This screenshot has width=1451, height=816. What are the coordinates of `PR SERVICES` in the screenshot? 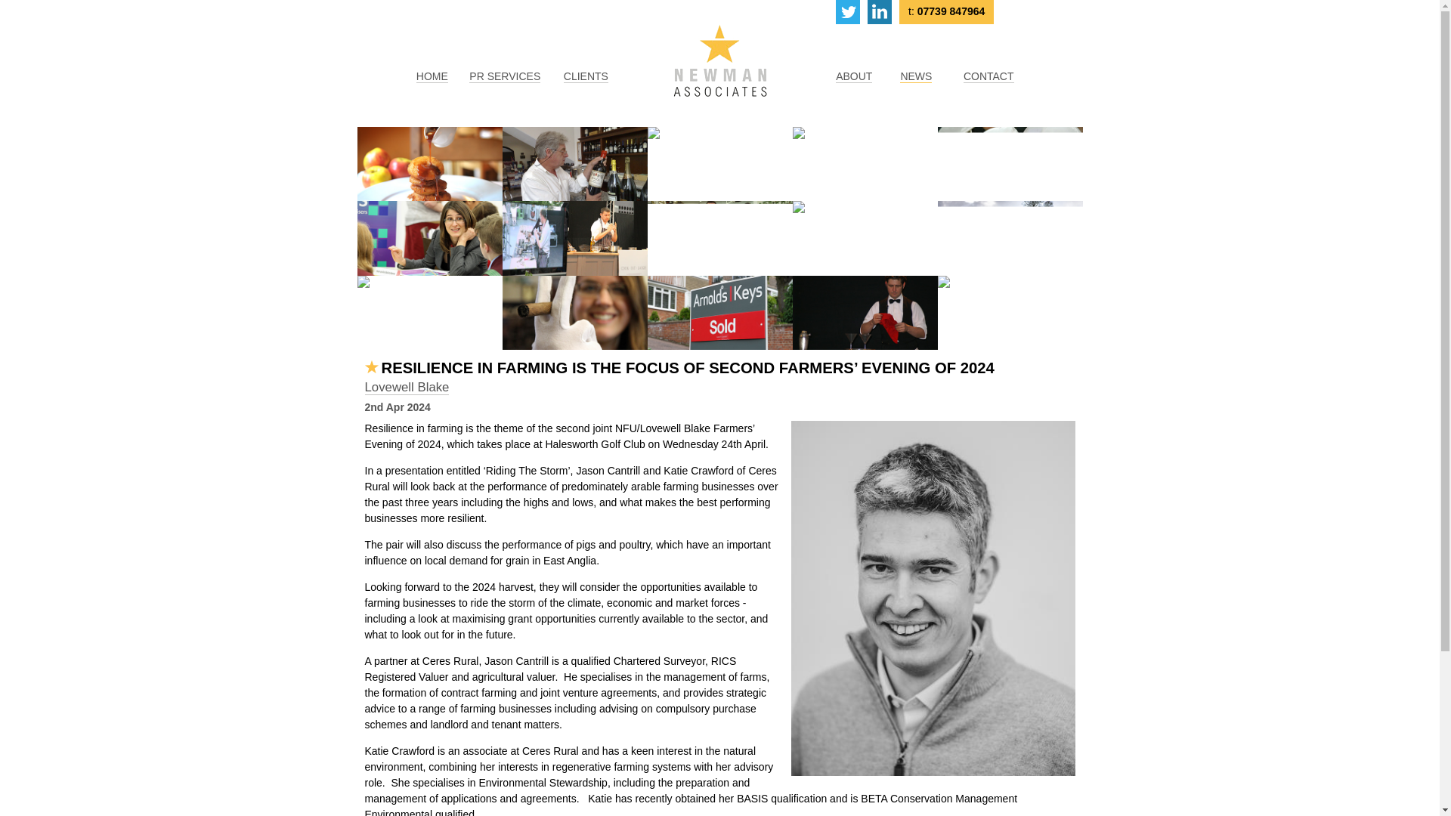 It's located at (504, 76).